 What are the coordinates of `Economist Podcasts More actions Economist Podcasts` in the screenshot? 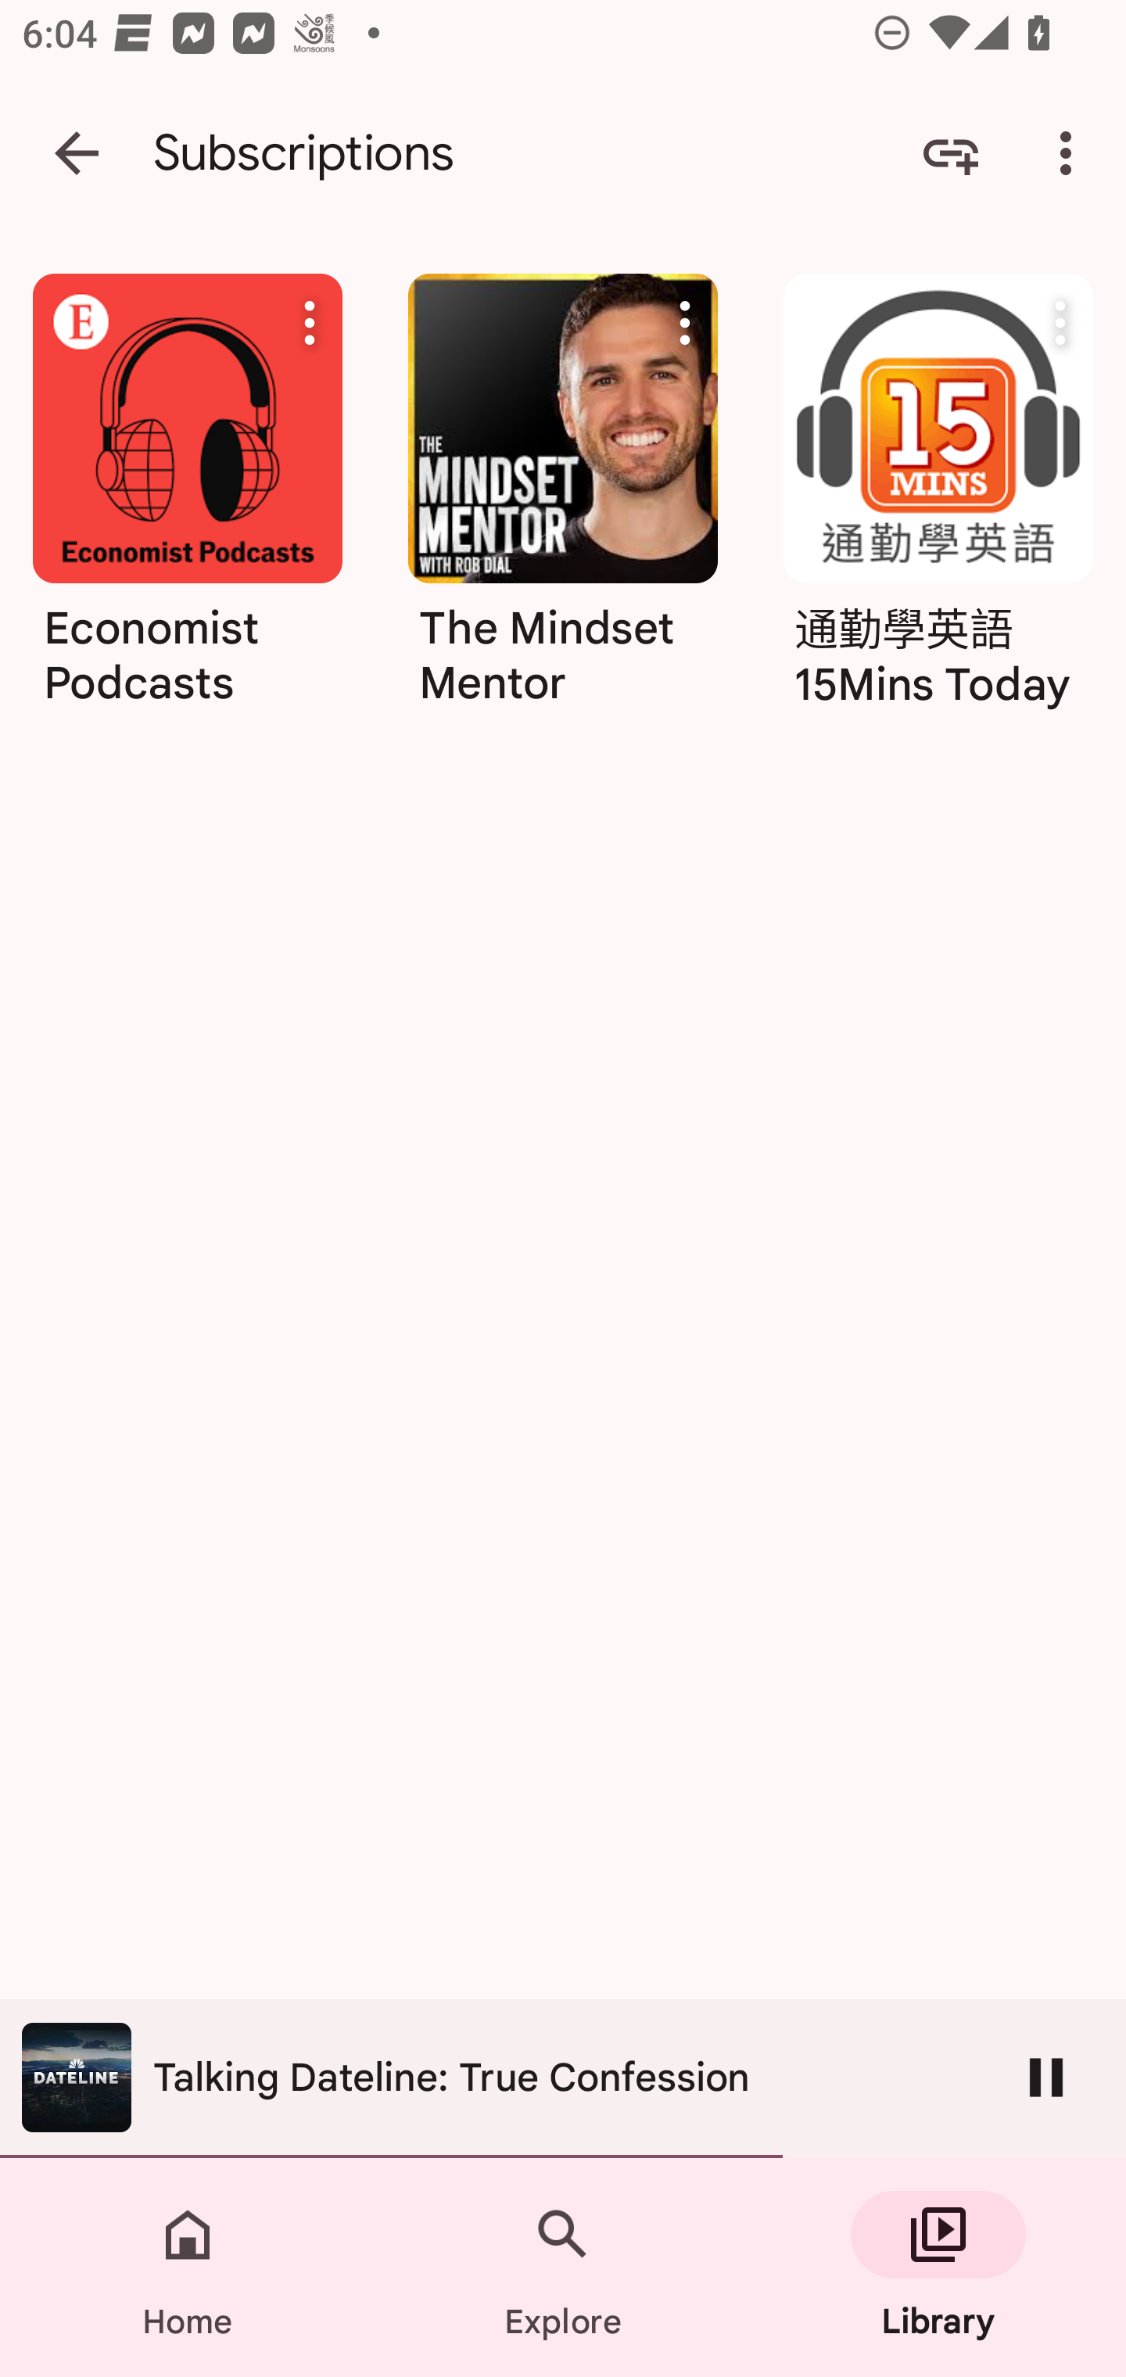 It's located at (187, 580).